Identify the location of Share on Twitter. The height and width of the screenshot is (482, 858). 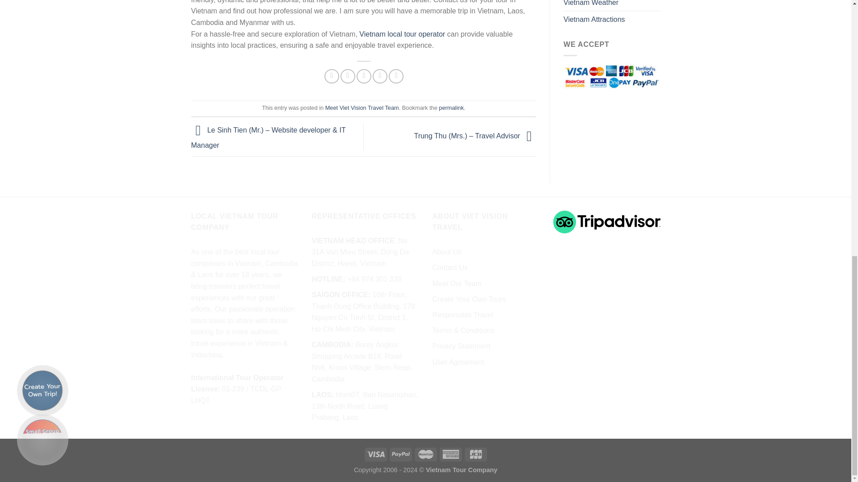
(348, 76).